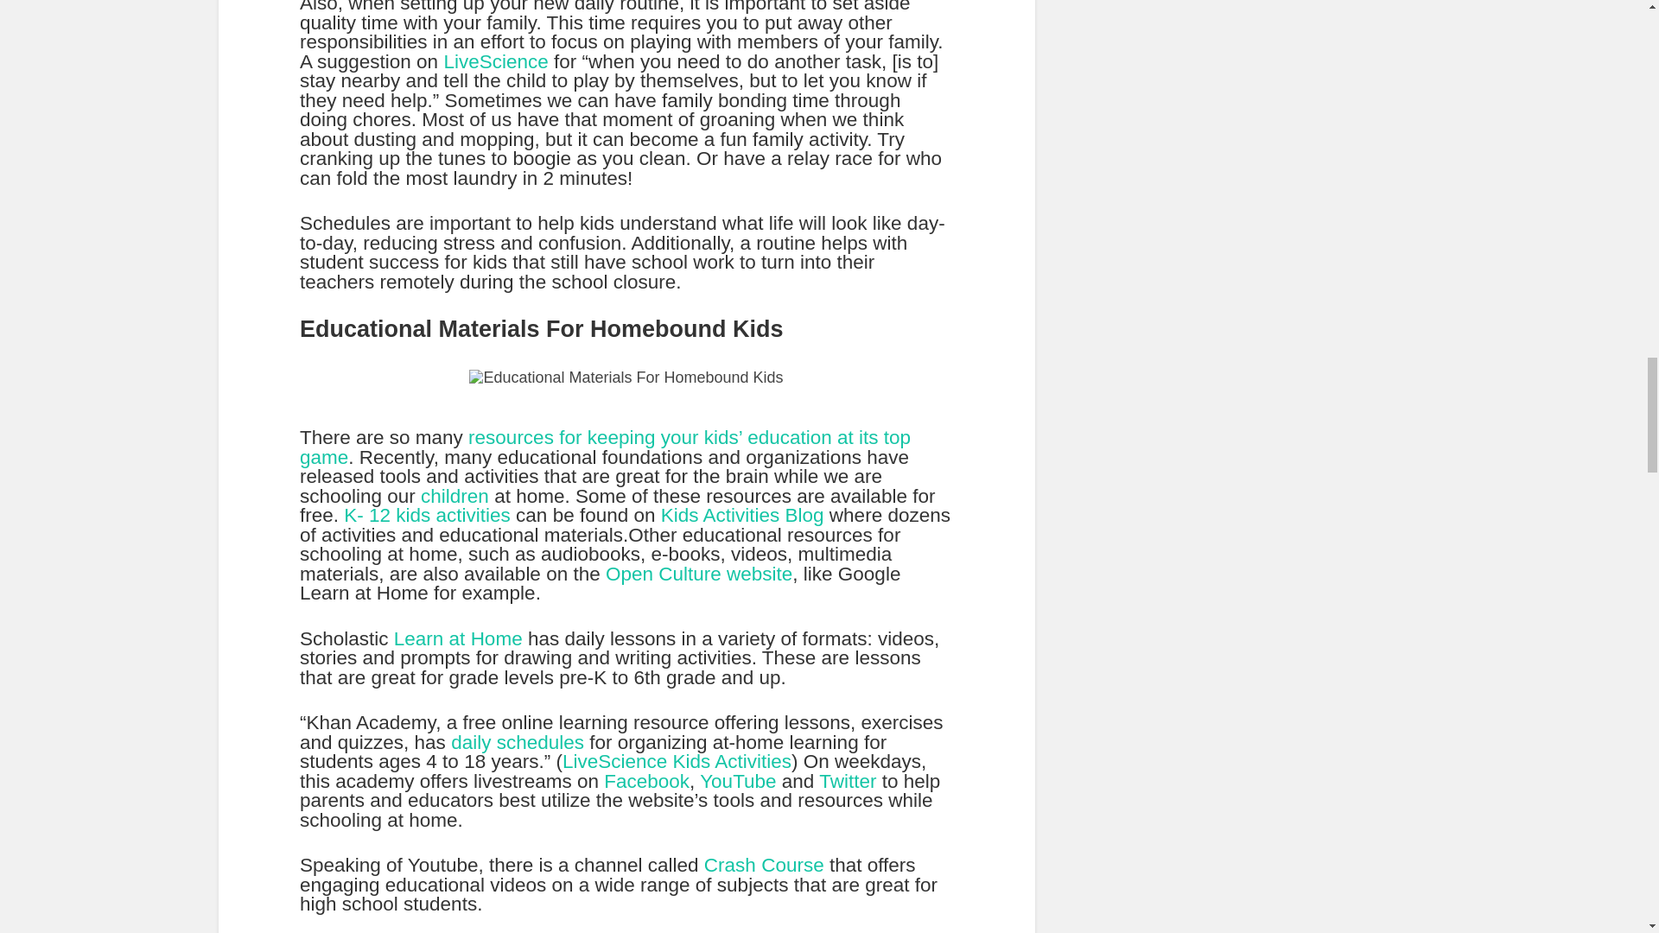  I want to click on Twitter, so click(847, 781).